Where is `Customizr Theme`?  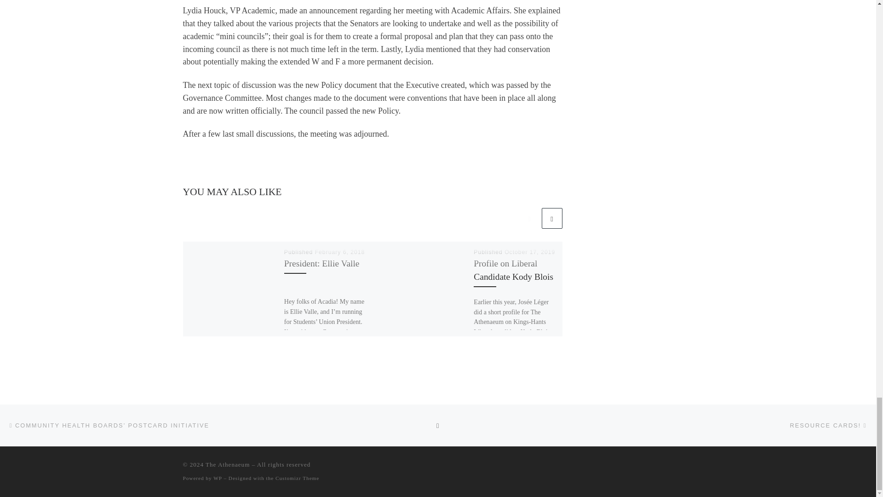
Customizr Theme is located at coordinates (297, 478).